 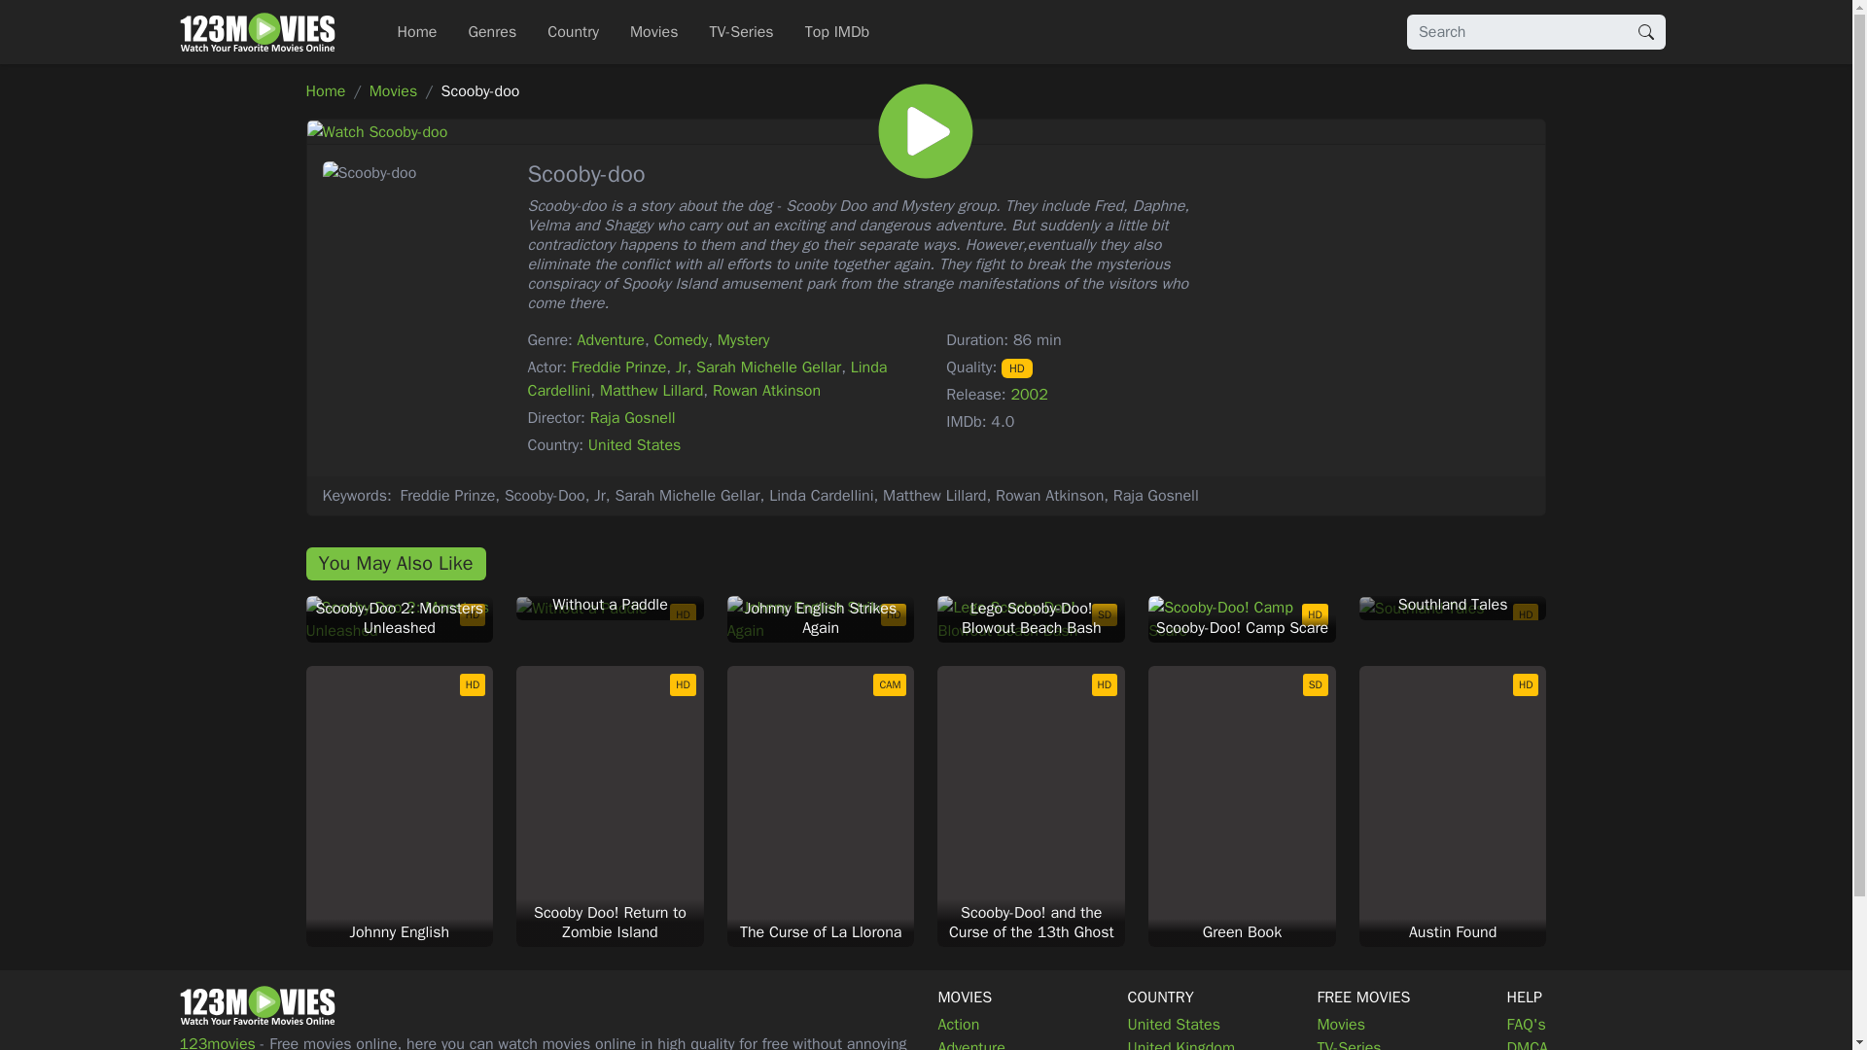 What do you see at coordinates (492, 31) in the screenshot?
I see `Genres` at bounding box center [492, 31].